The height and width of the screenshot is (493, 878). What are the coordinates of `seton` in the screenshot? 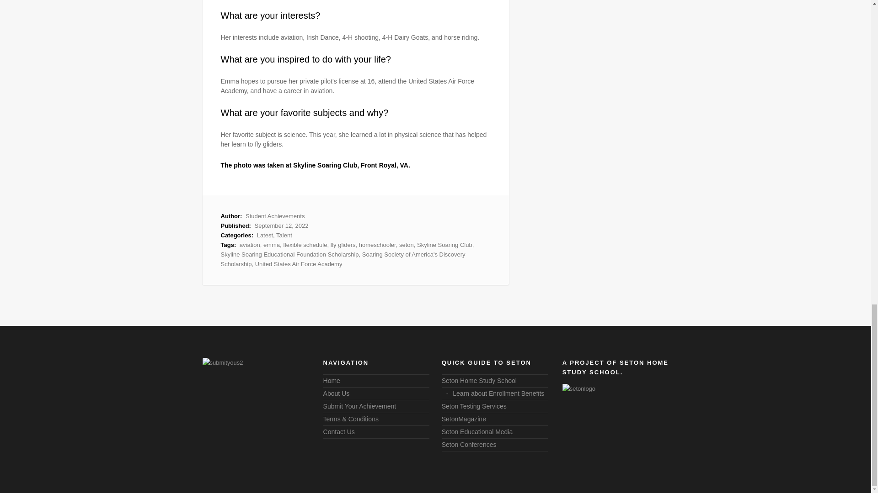 It's located at (406, 245).